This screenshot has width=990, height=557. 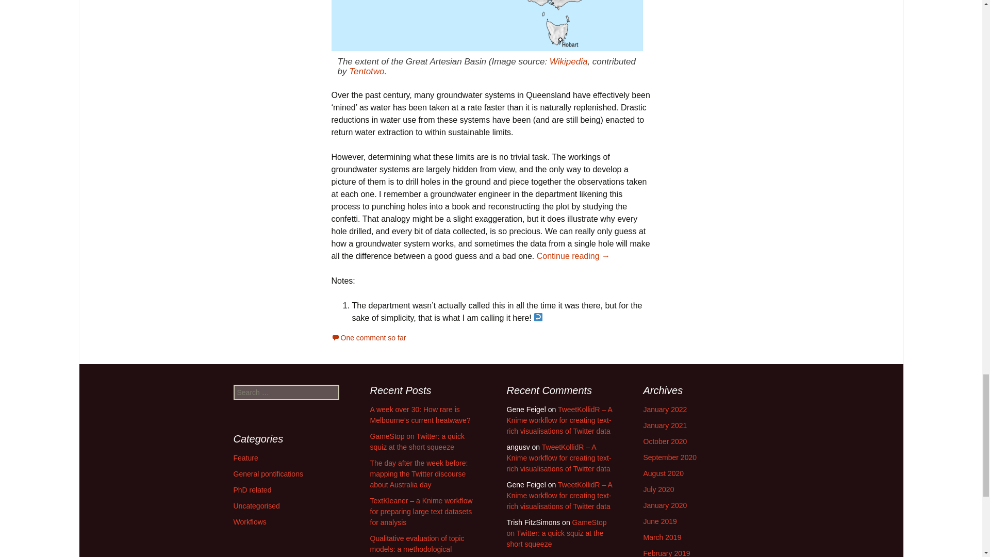 I want to click on User:Tentotwo, so click(x=366, y=71).